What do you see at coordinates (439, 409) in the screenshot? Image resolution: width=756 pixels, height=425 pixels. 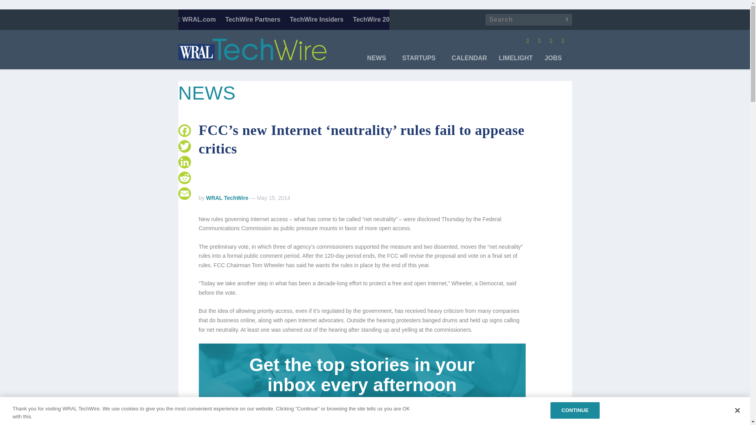 I see `SUBMIT` at bounding box center [439, 409].